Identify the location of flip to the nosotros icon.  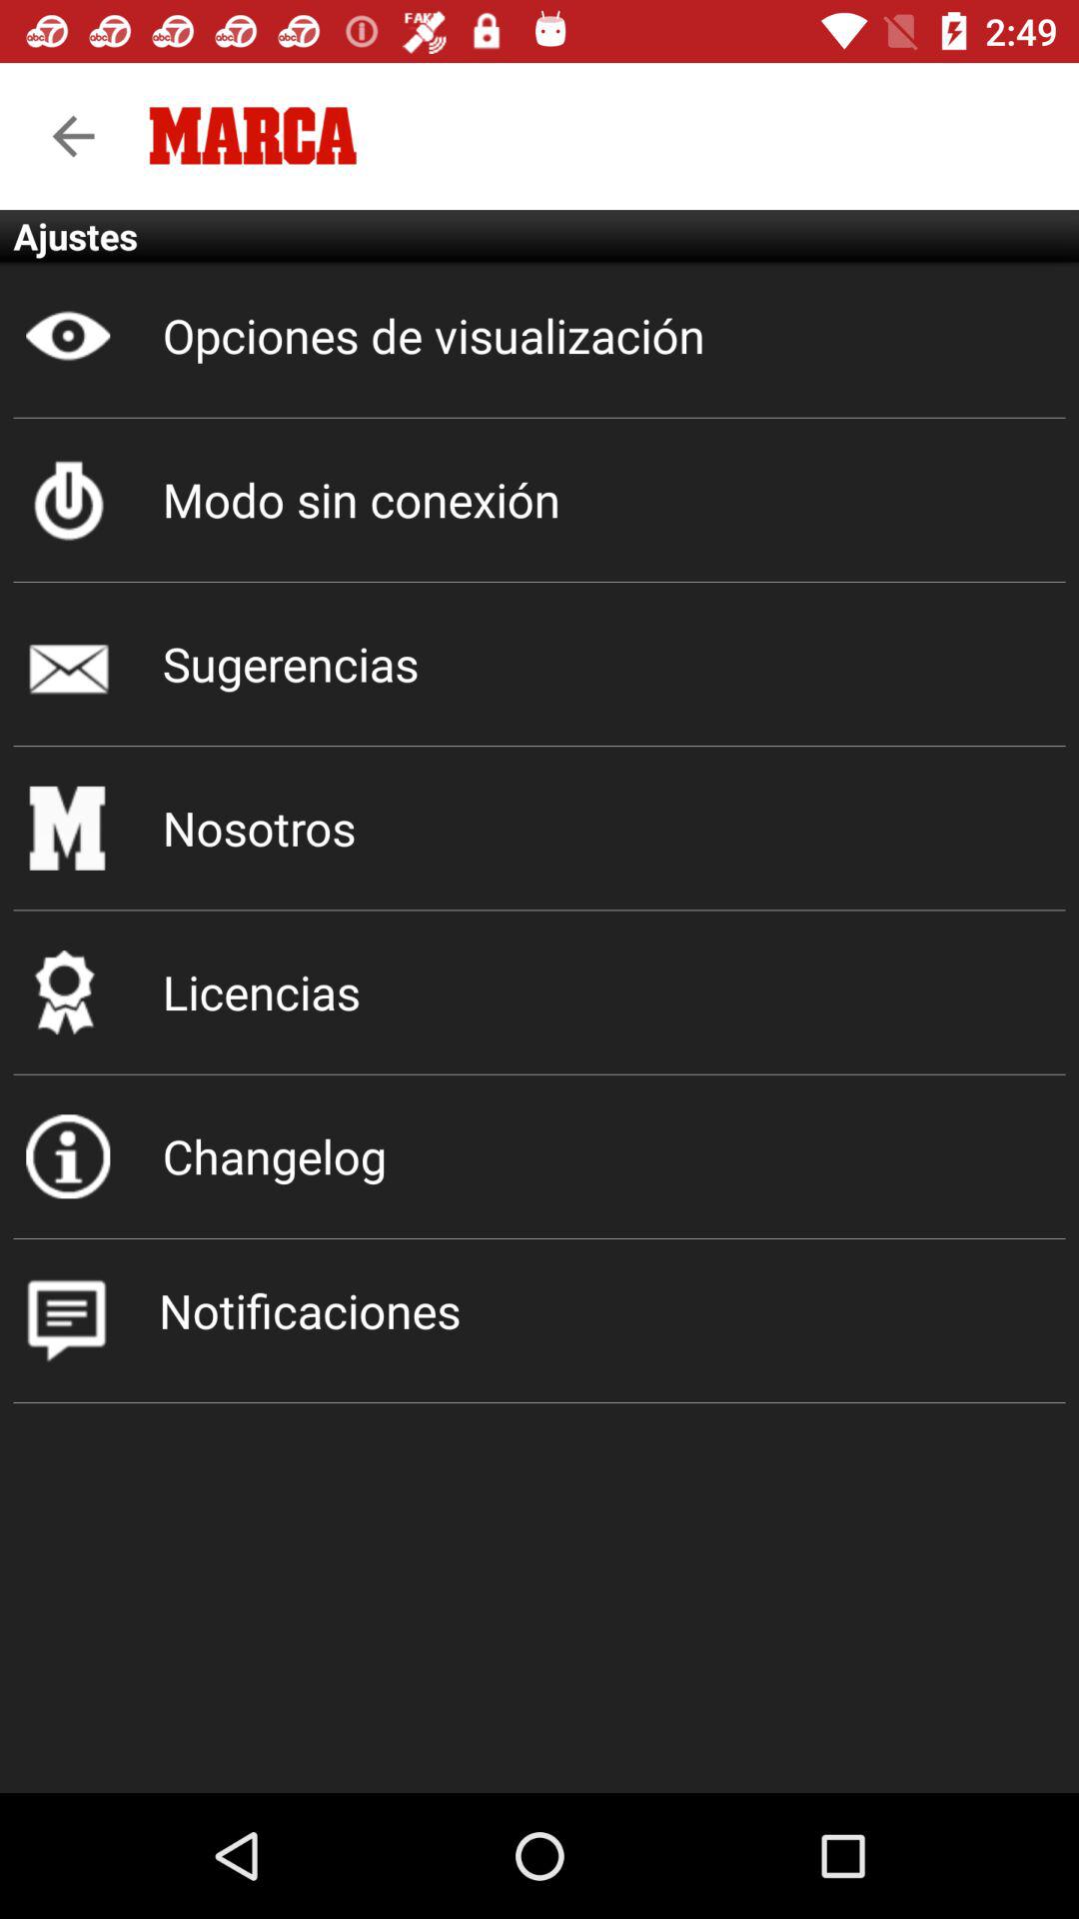
(539, 828).